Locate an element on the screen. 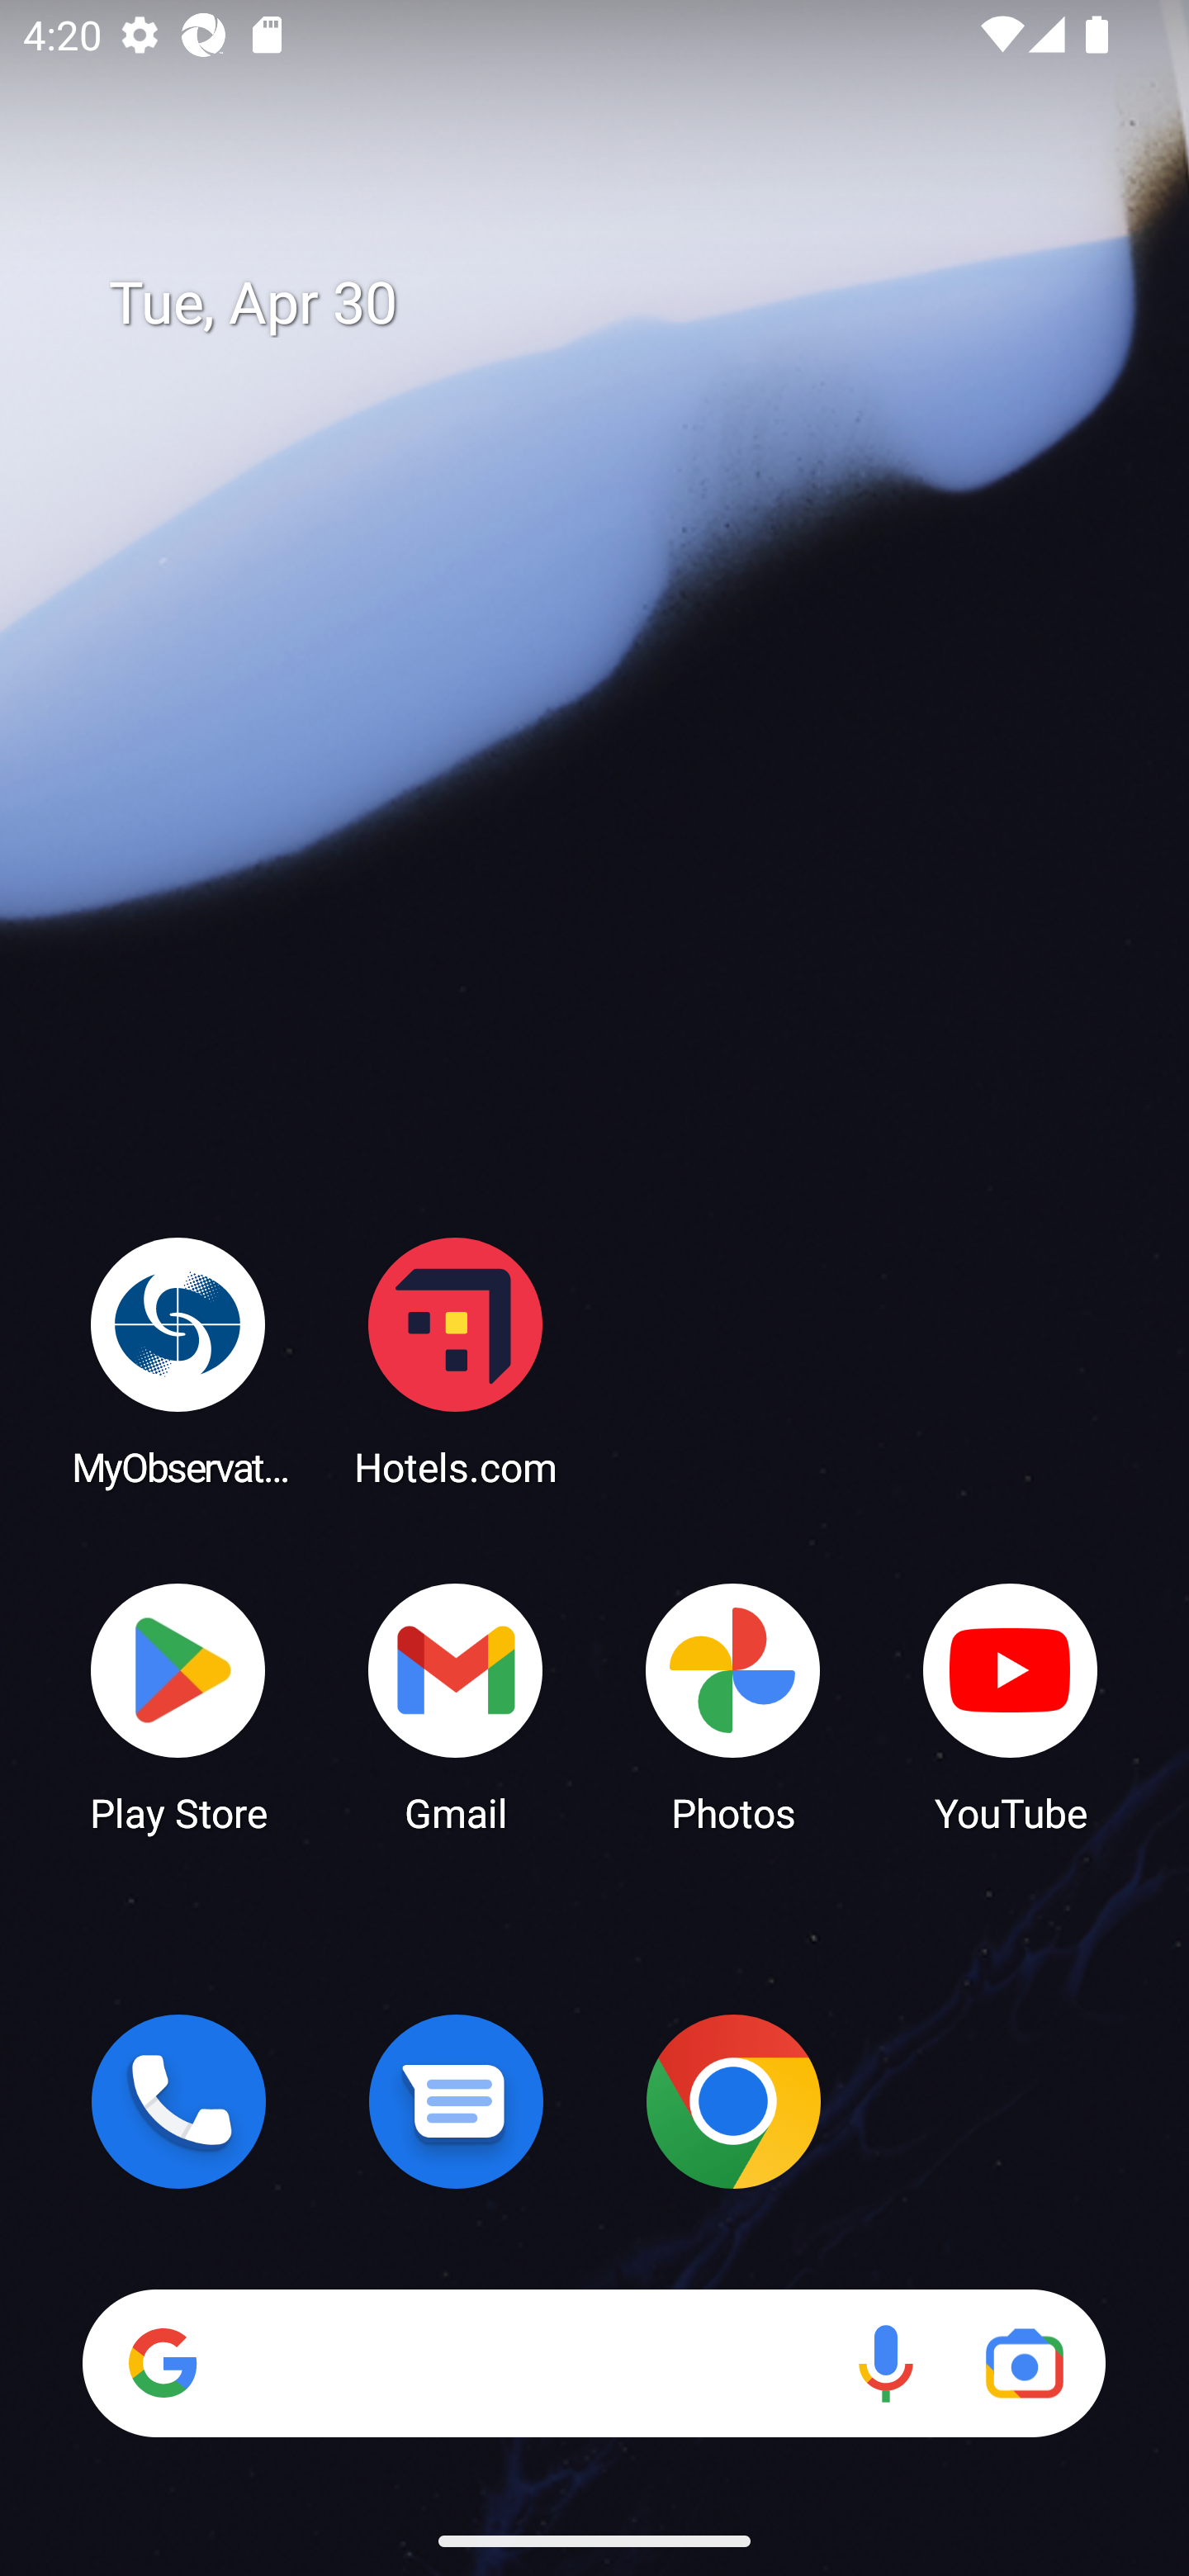 Image resolution: width=1189 pixels, height=2576 pixels. Google Lens is located at coordinates (1024, 2363).